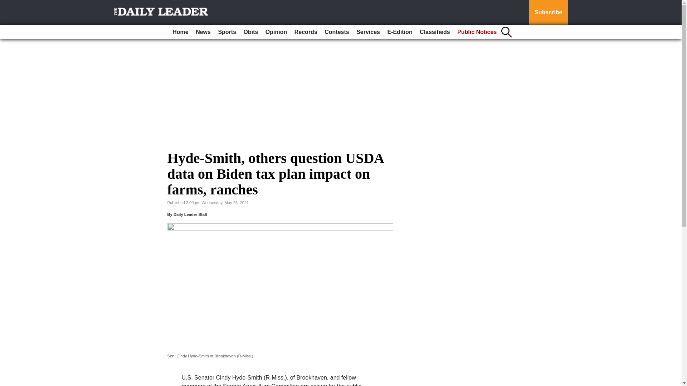  Describe the element at coordinates (435, 32) in the screenshot. I see `Classifieds` at that location.